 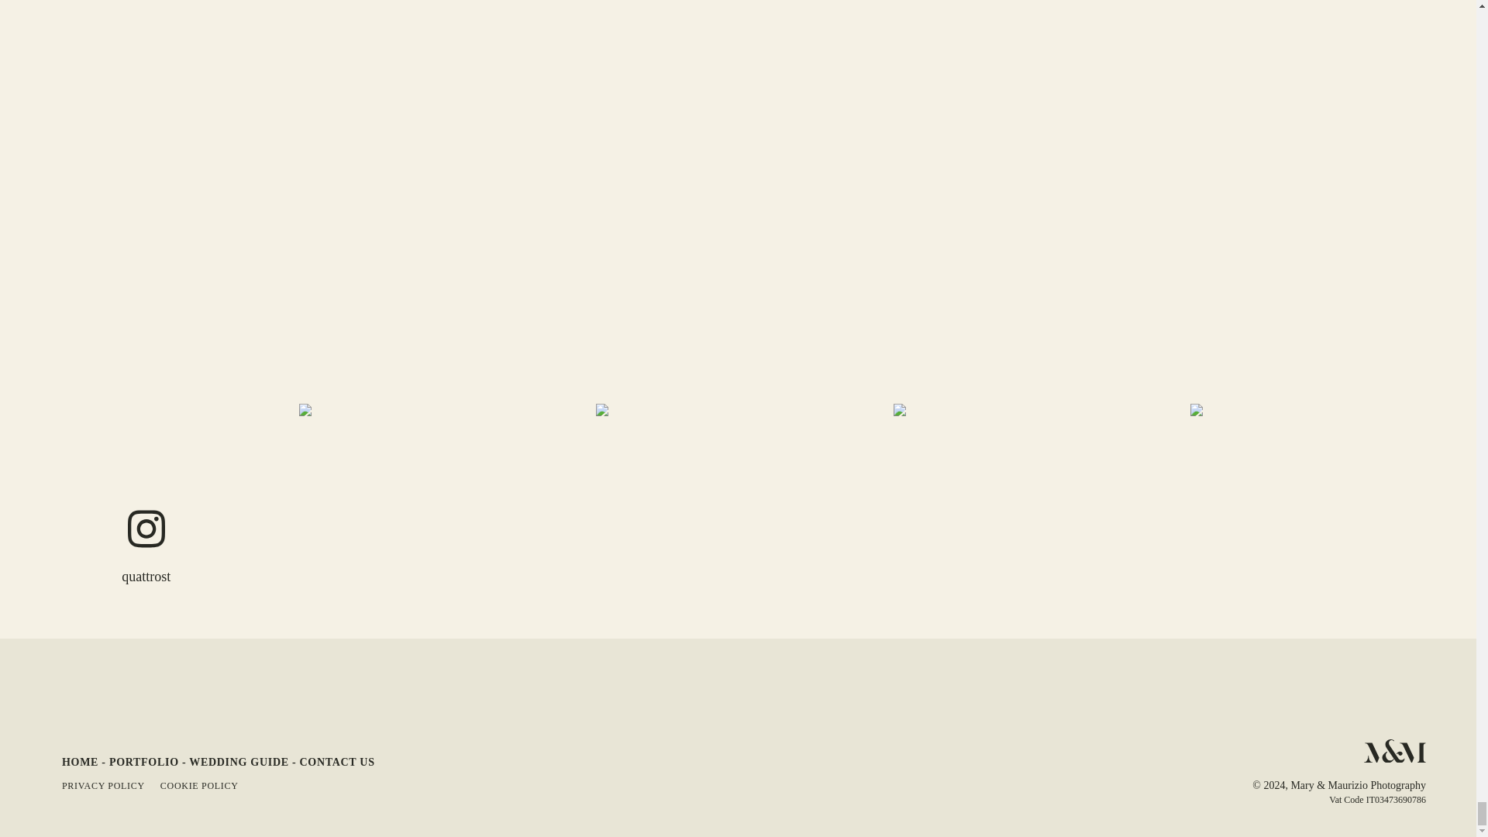 What do you see at coordinates (103, 785) in the screenshot?
I see `PRIVACY POLICY` at bounding box center [103, 785].